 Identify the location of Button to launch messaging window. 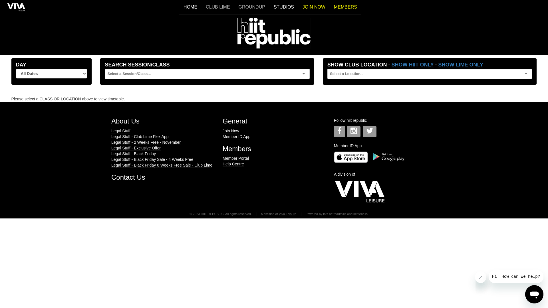
(534, 294).